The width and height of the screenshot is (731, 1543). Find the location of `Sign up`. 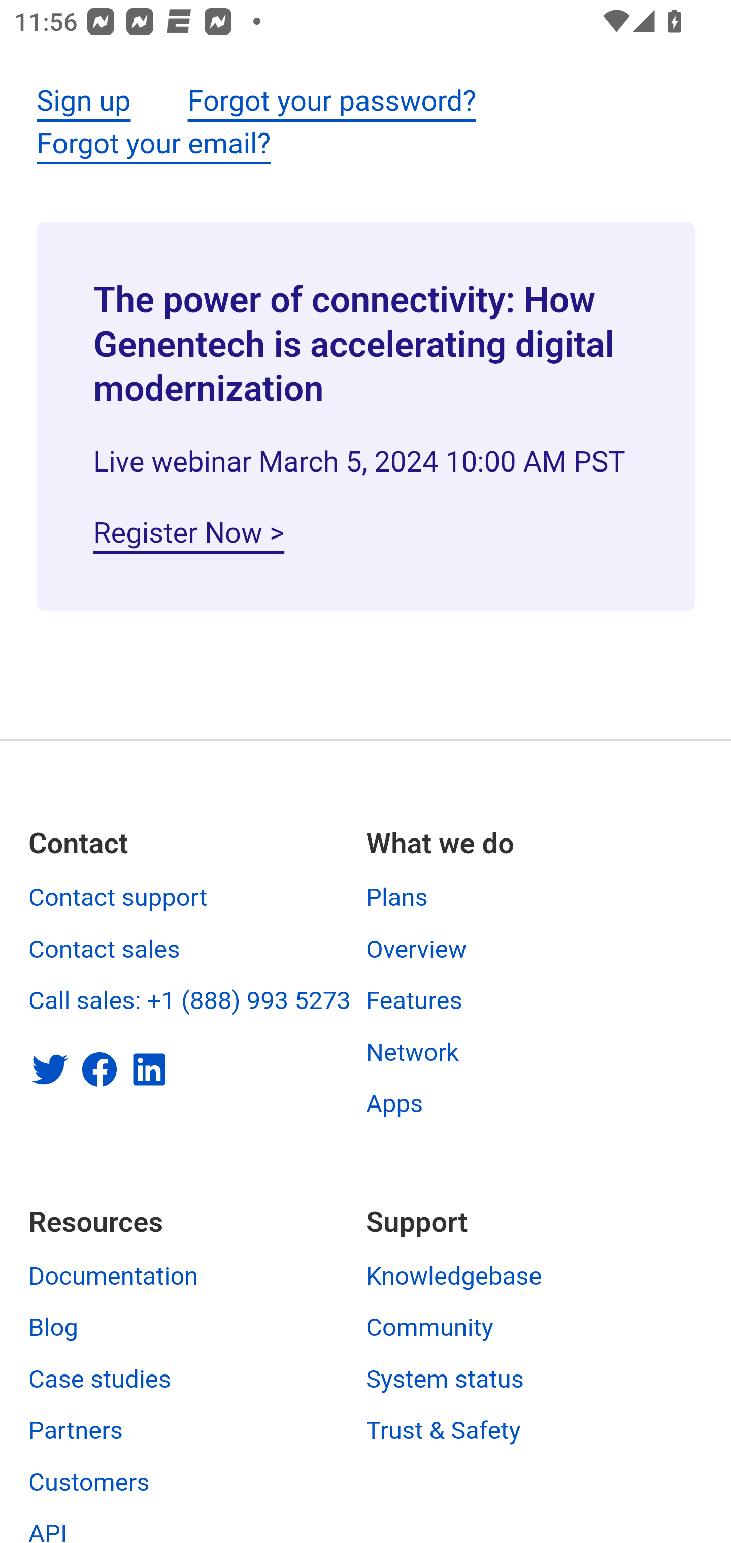

Sign up is located at coordinates (83, 103).